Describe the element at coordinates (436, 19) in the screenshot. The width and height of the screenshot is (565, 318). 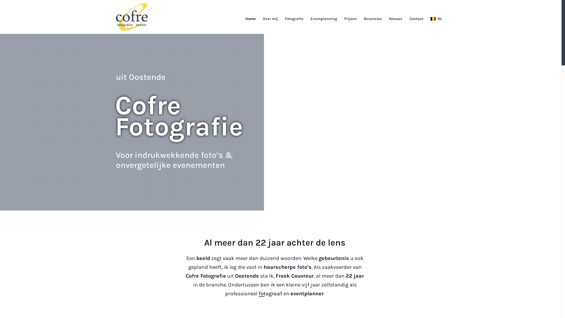
I see `NL` at that location.